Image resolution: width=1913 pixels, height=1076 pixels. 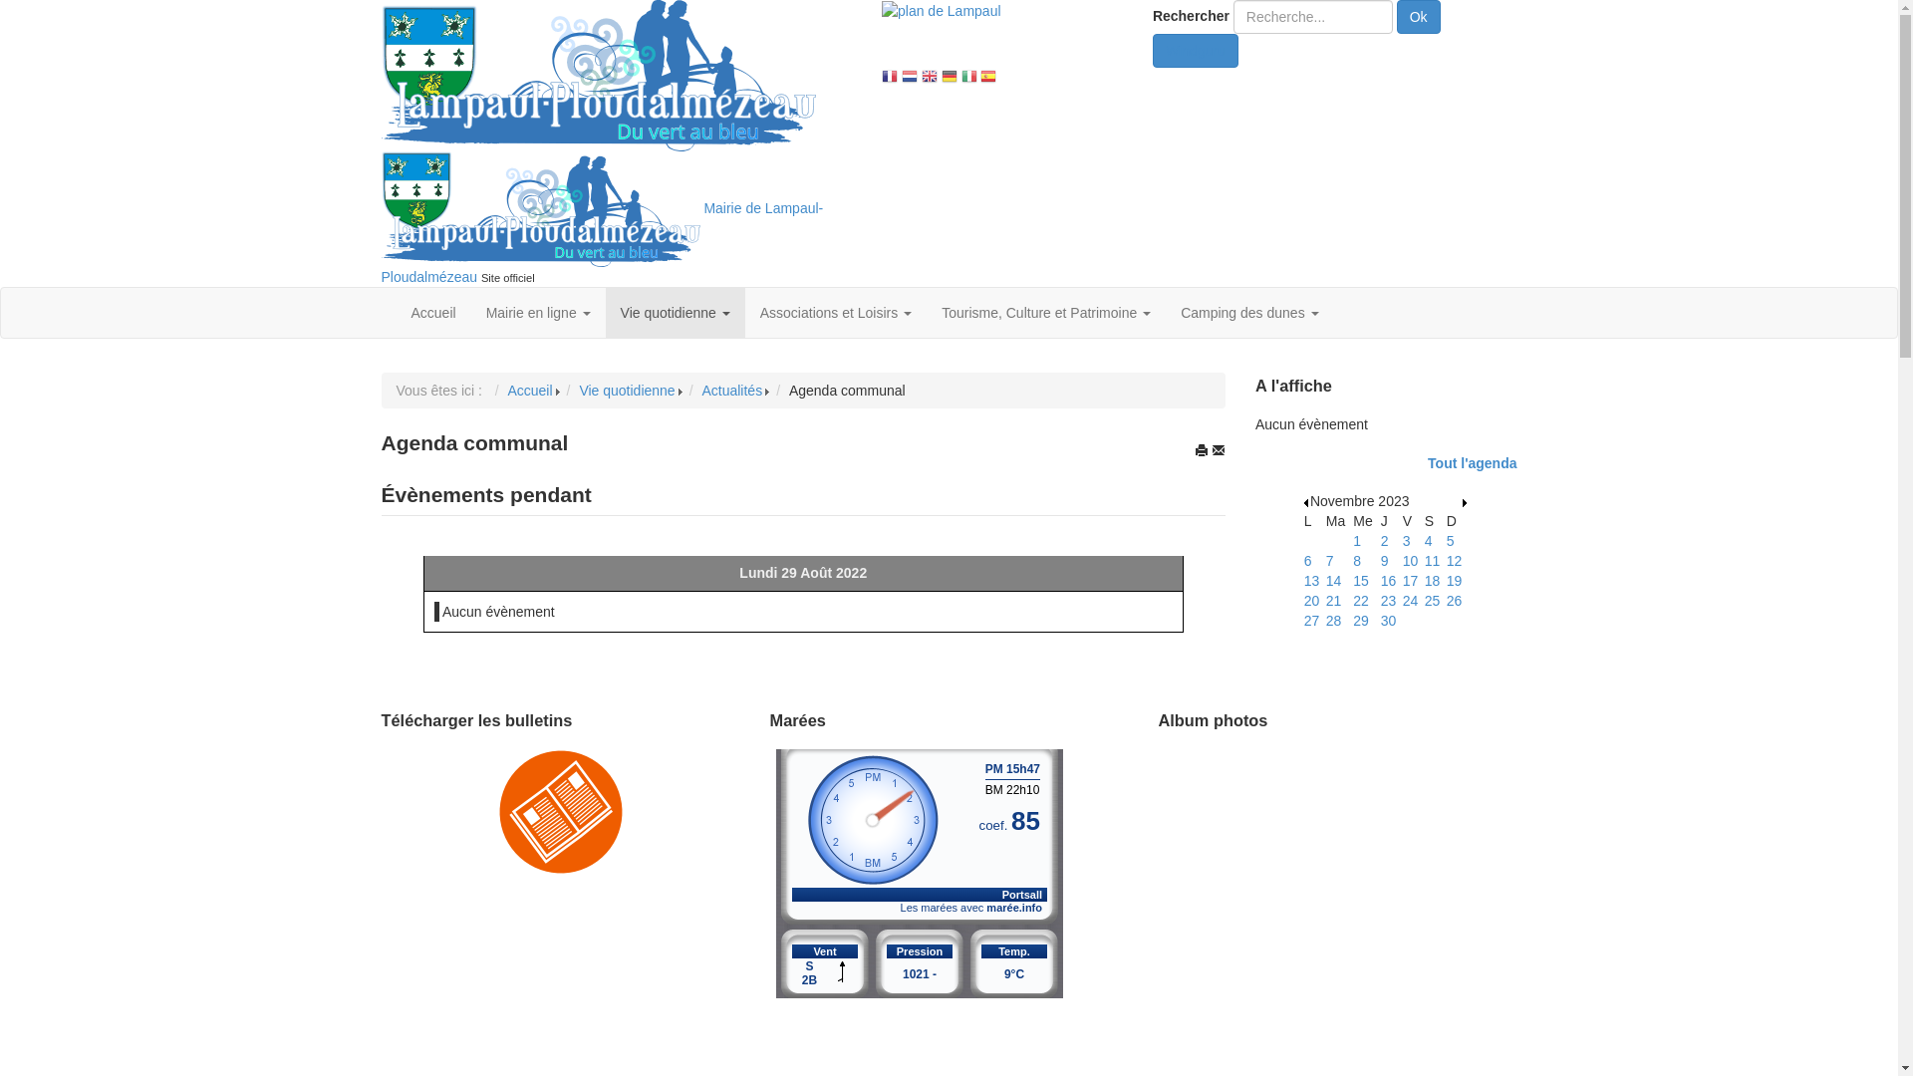 What do you see at coordinates (1451, 541) in the screenshot?
I see `5` at bounding box center [1451, 541].